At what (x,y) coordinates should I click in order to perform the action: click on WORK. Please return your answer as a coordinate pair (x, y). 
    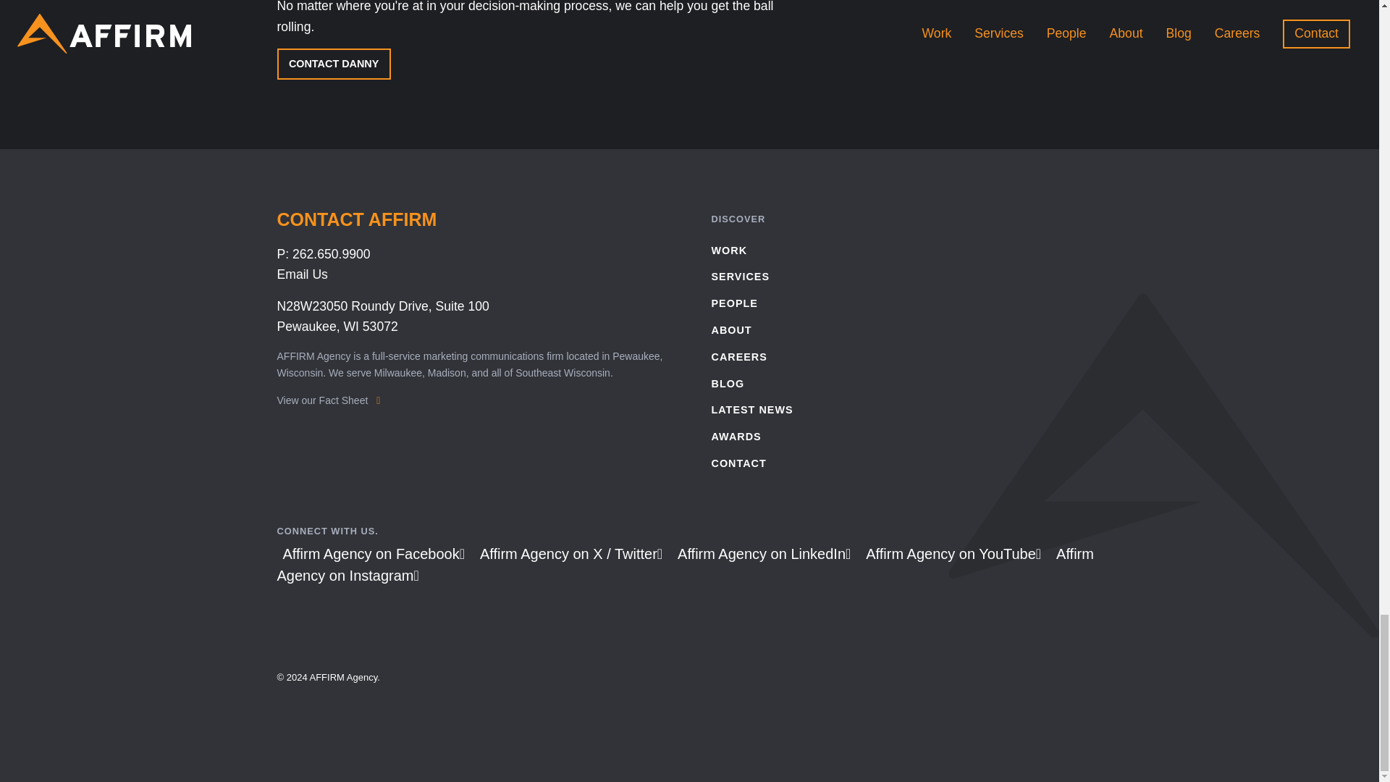
    Looking at the image, I should click on (382, 316).